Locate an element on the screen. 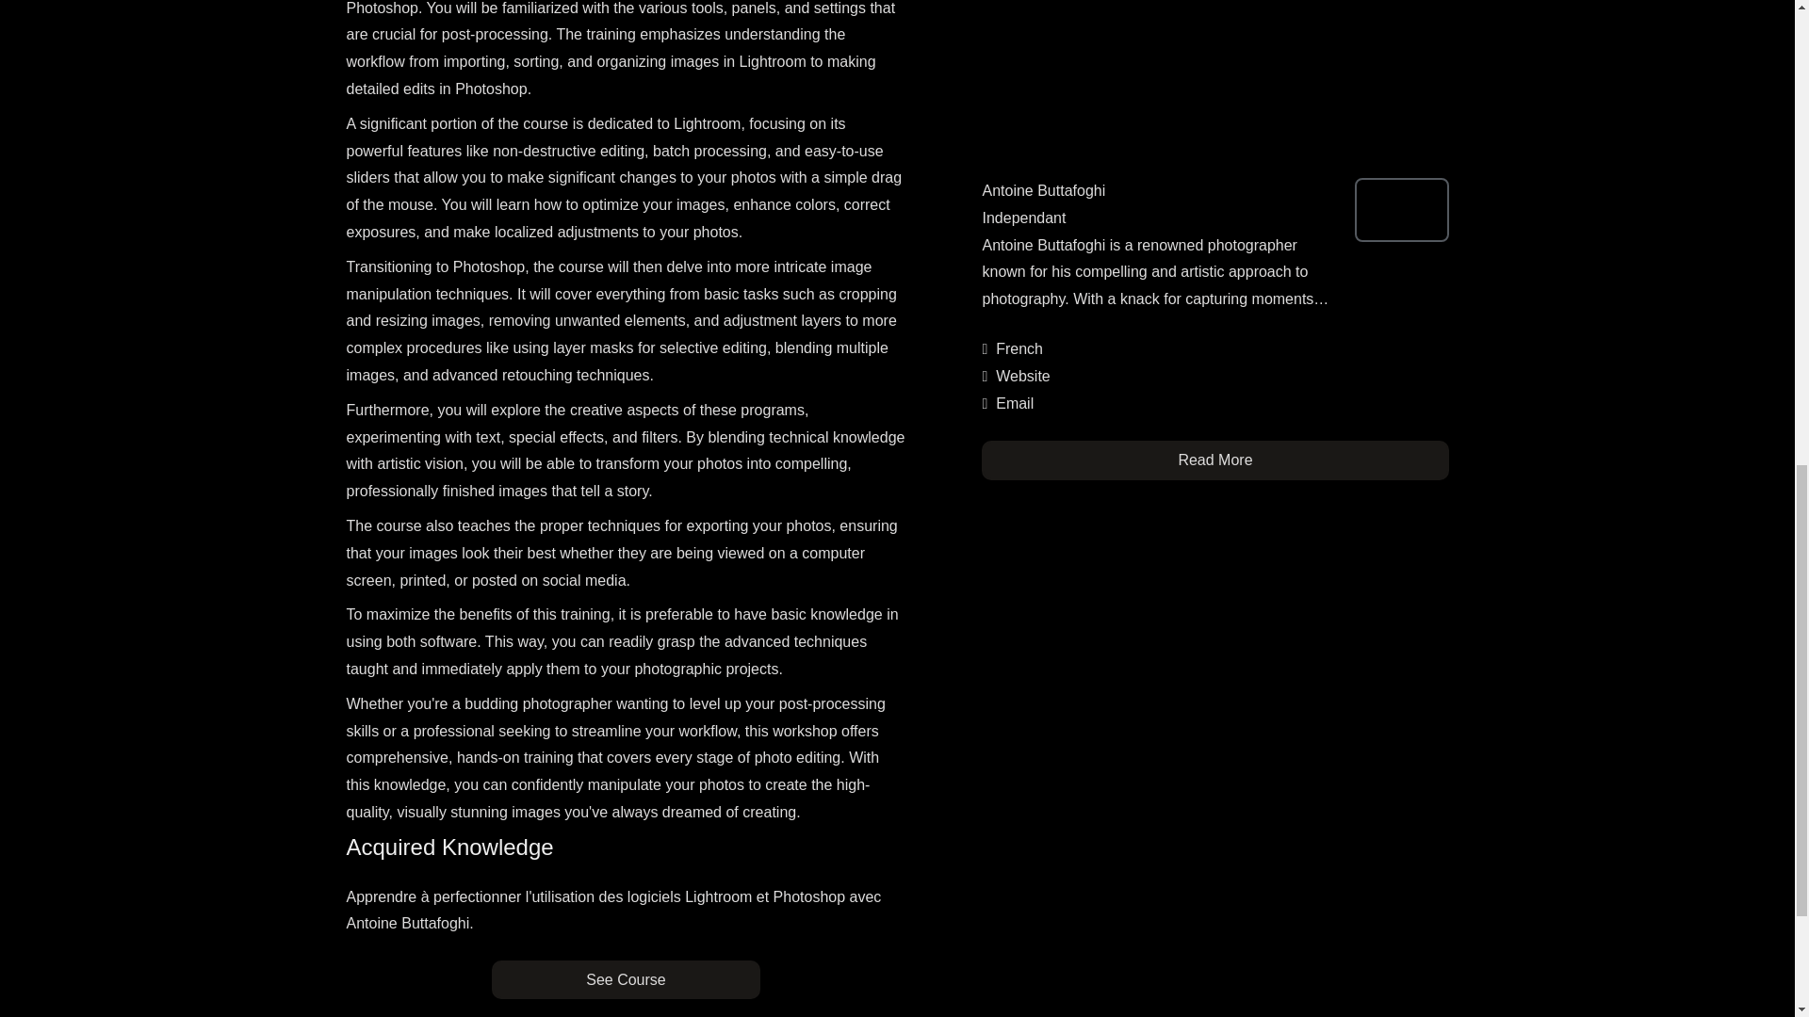  See Course is located at coordinates (626, 979).